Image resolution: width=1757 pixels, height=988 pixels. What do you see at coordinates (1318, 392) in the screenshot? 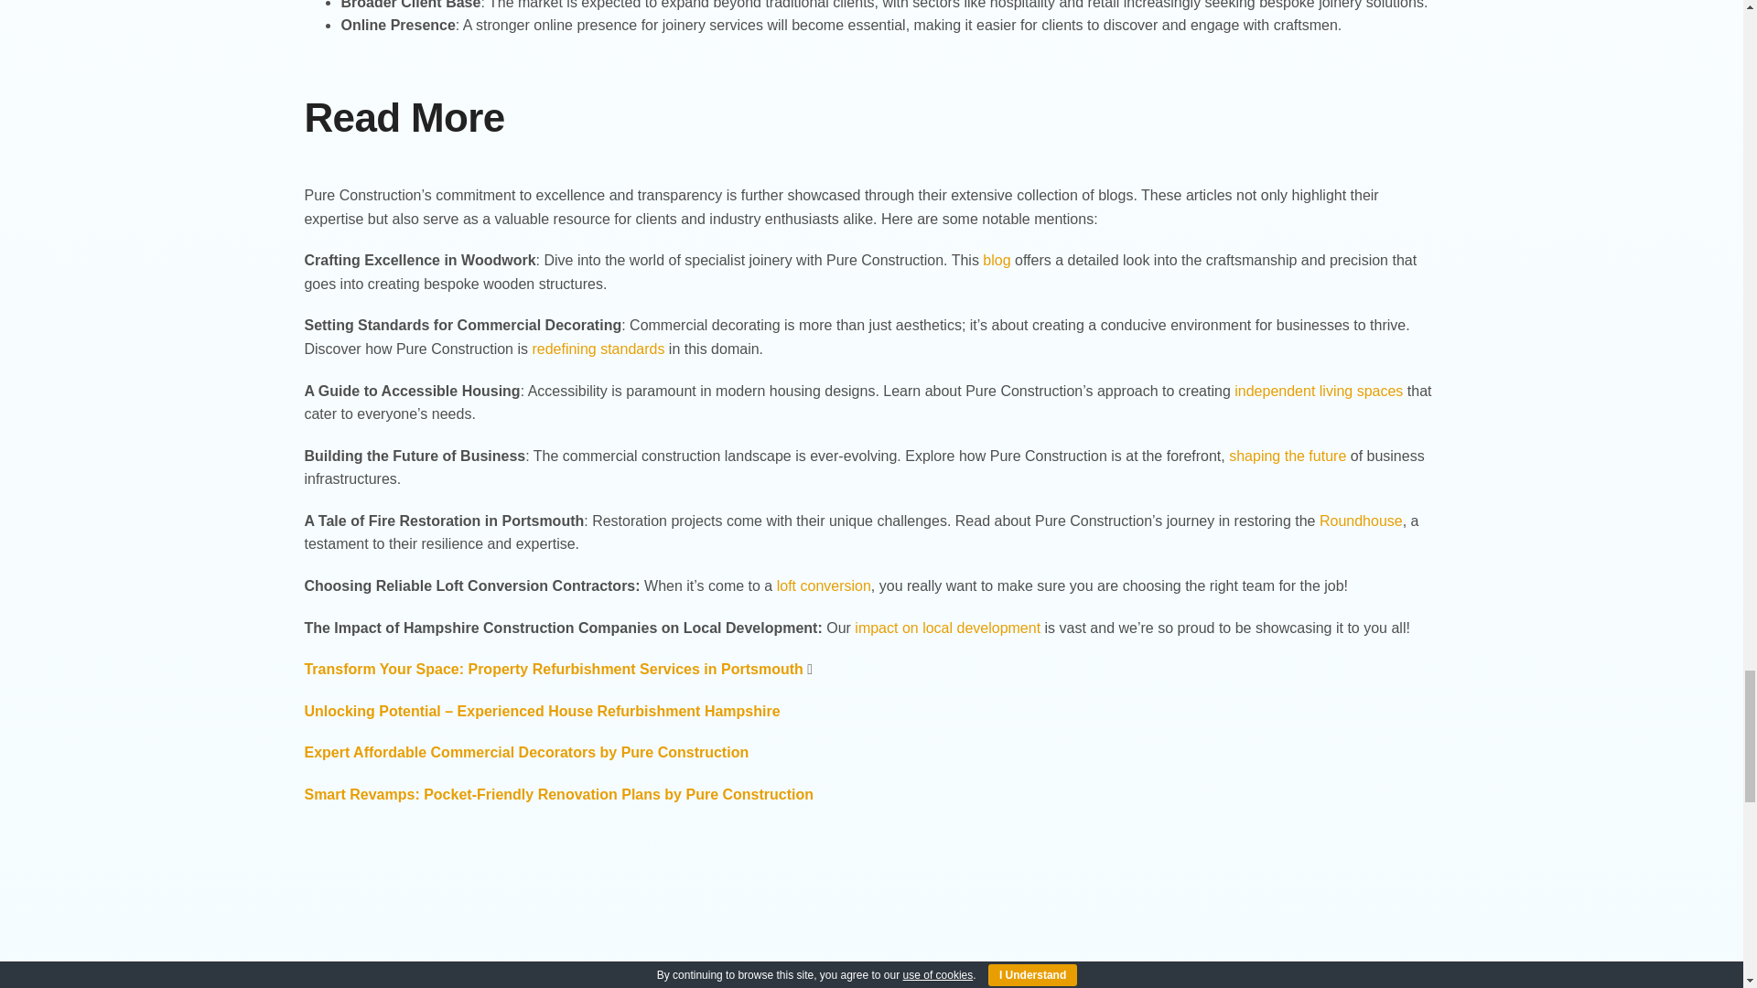
I see `independent living spaces` at bounding box center [1318, 392].